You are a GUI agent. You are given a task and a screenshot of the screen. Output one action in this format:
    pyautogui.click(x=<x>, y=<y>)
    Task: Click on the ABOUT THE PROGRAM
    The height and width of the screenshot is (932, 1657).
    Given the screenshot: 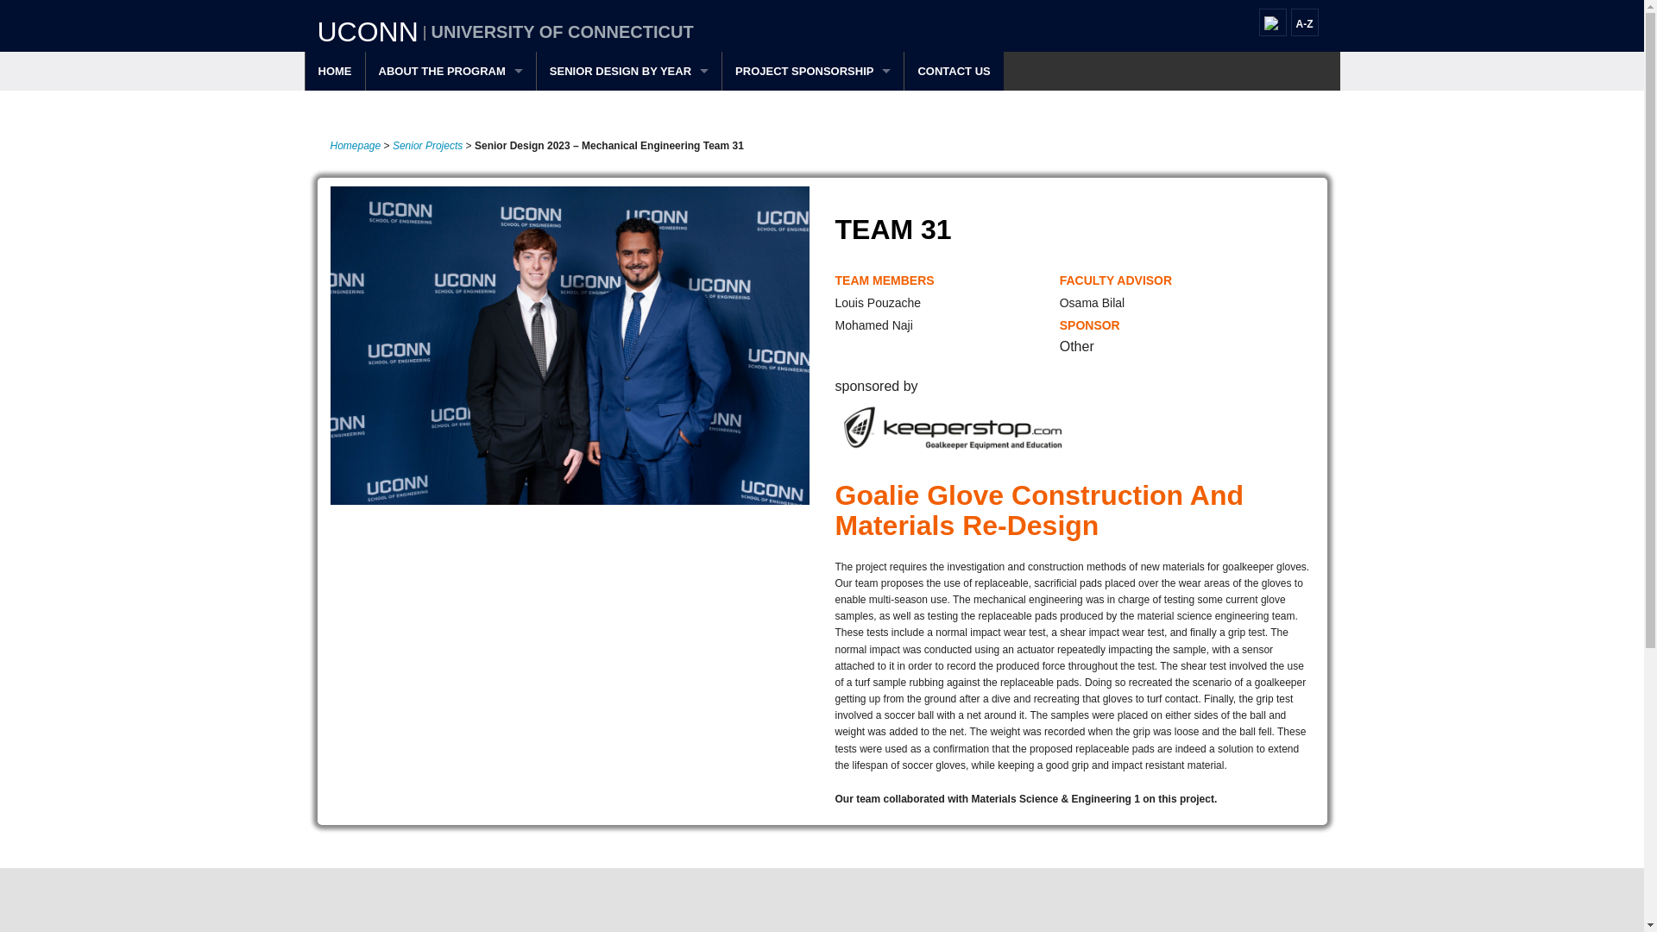 What is the action you would take?
    pyautogui.click(x=450, y=71)
    